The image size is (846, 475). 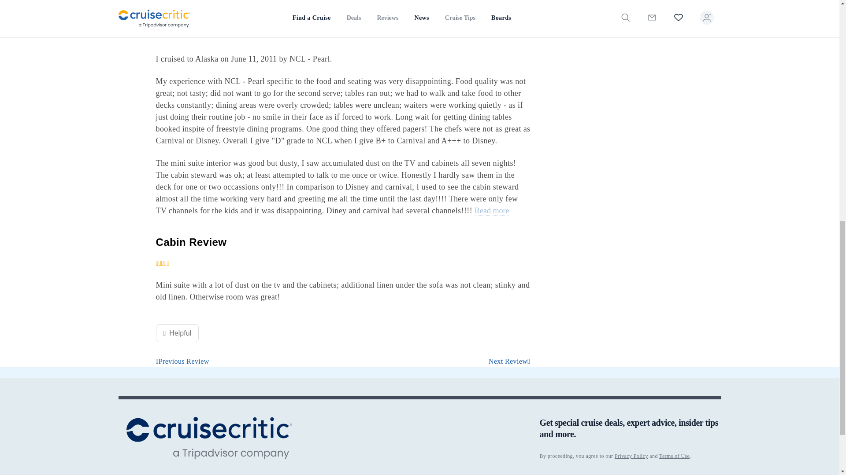 What do you see at coordinates (674, 456) in the screenshot?
I see `Terms of Use` at bounding box center [674, 456].